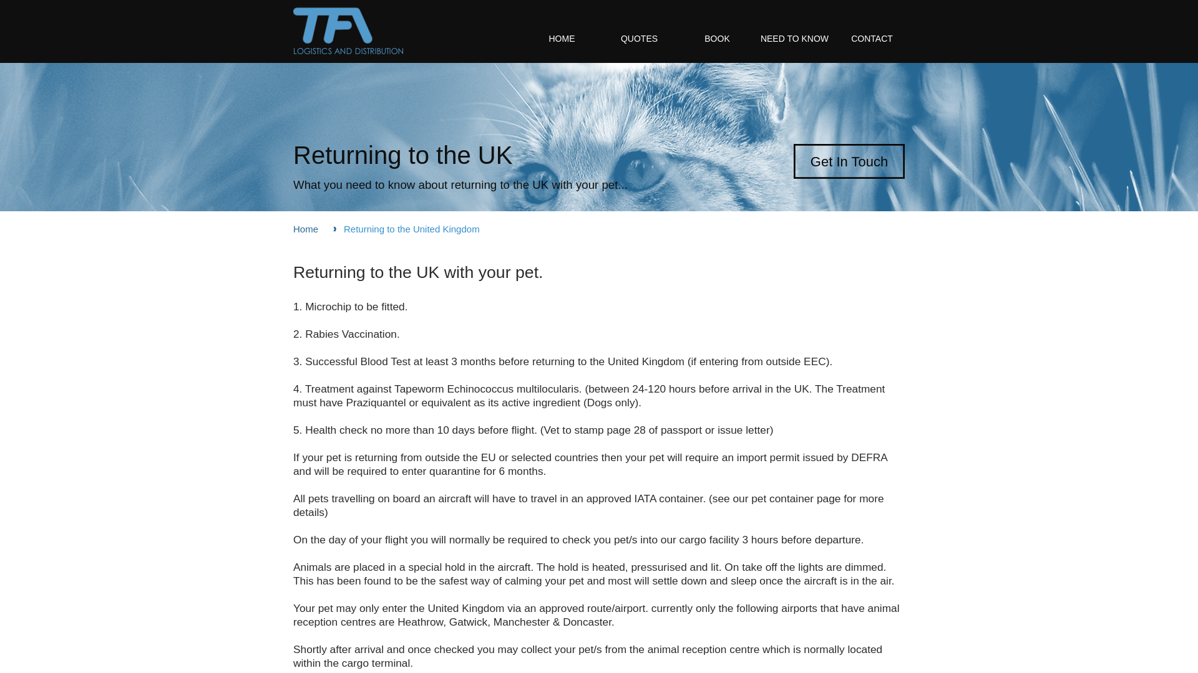 The image size is (1198, 673). I want to click on Get In Touch, so click(849, 161).